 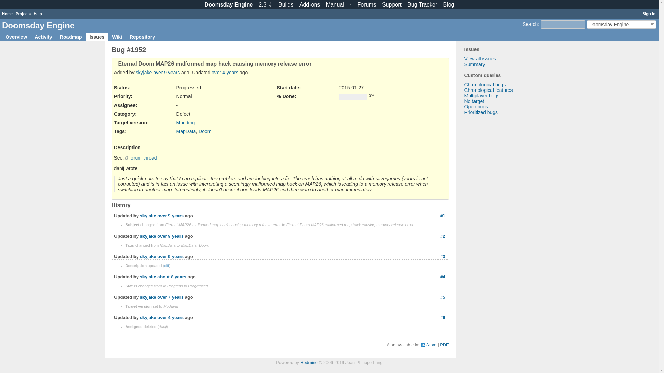 What do you see at coordinates (142, 37) in the screenshot?
I see `Repository` at bounding box center [142, 37].